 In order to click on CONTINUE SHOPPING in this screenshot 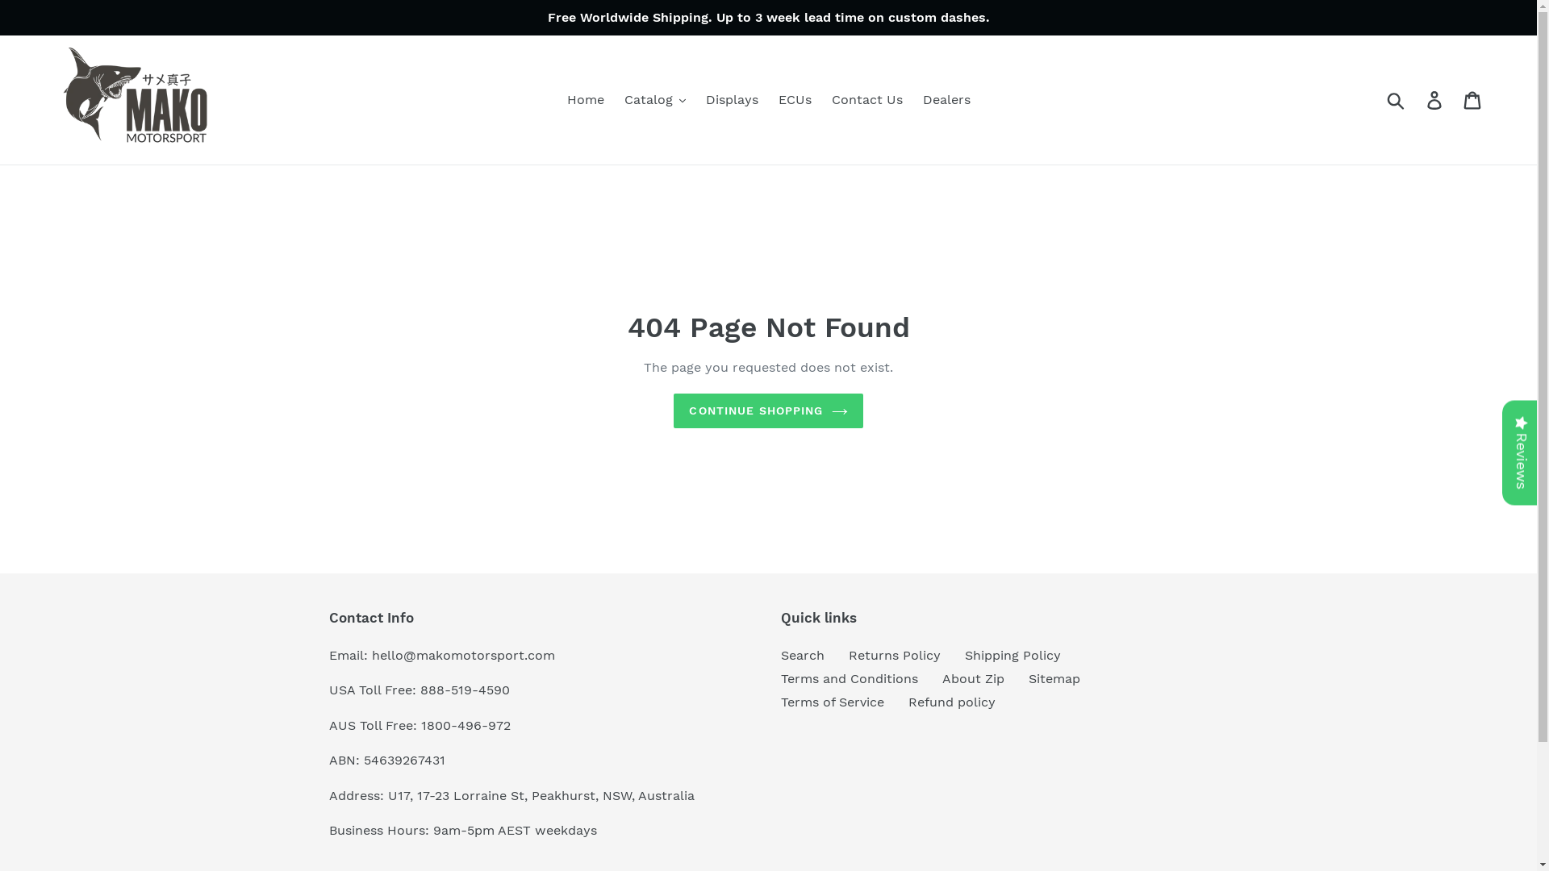, I will do `click(768, 411)`.